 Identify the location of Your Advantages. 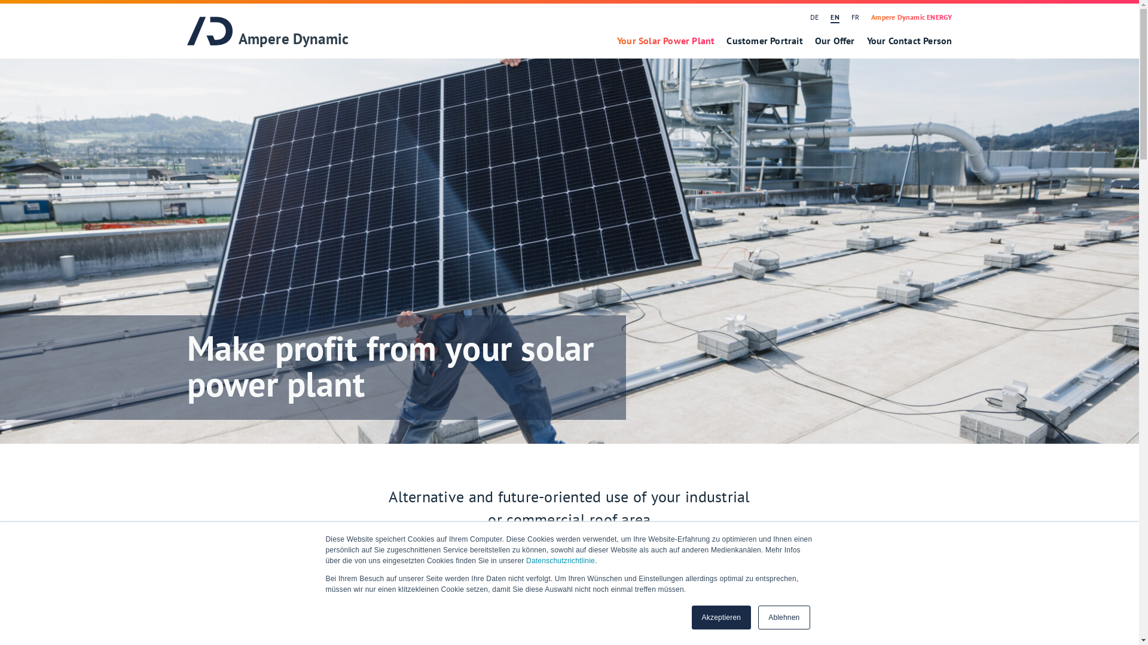
(506, 593).